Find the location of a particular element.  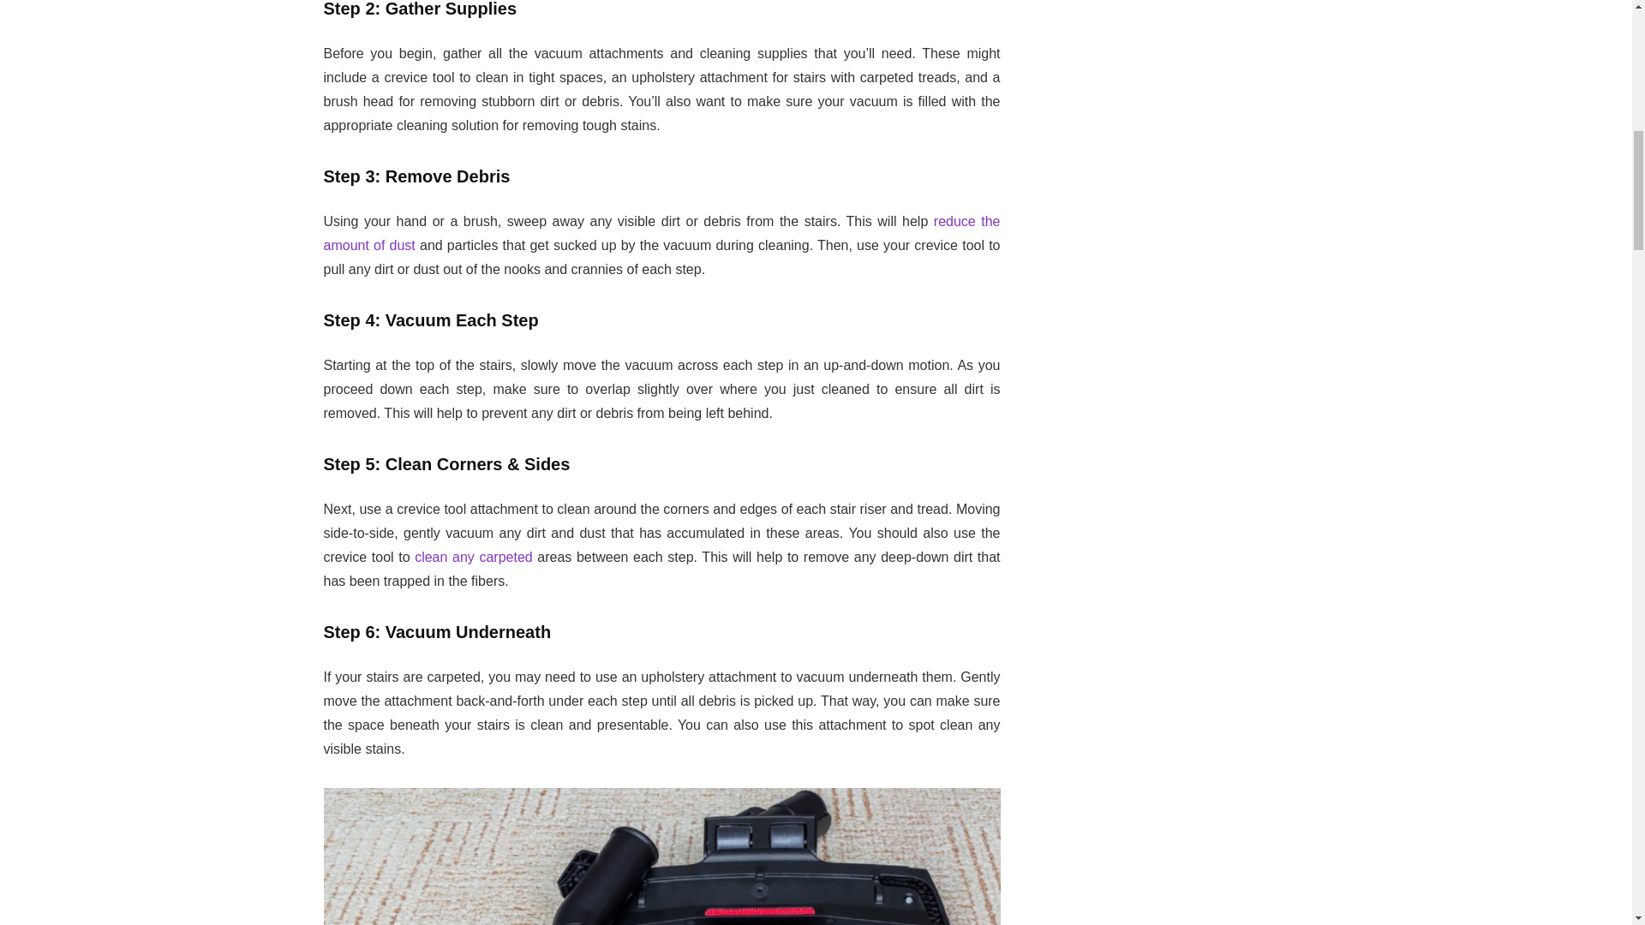

clean any carpeted is located at coordinates (473, 557).